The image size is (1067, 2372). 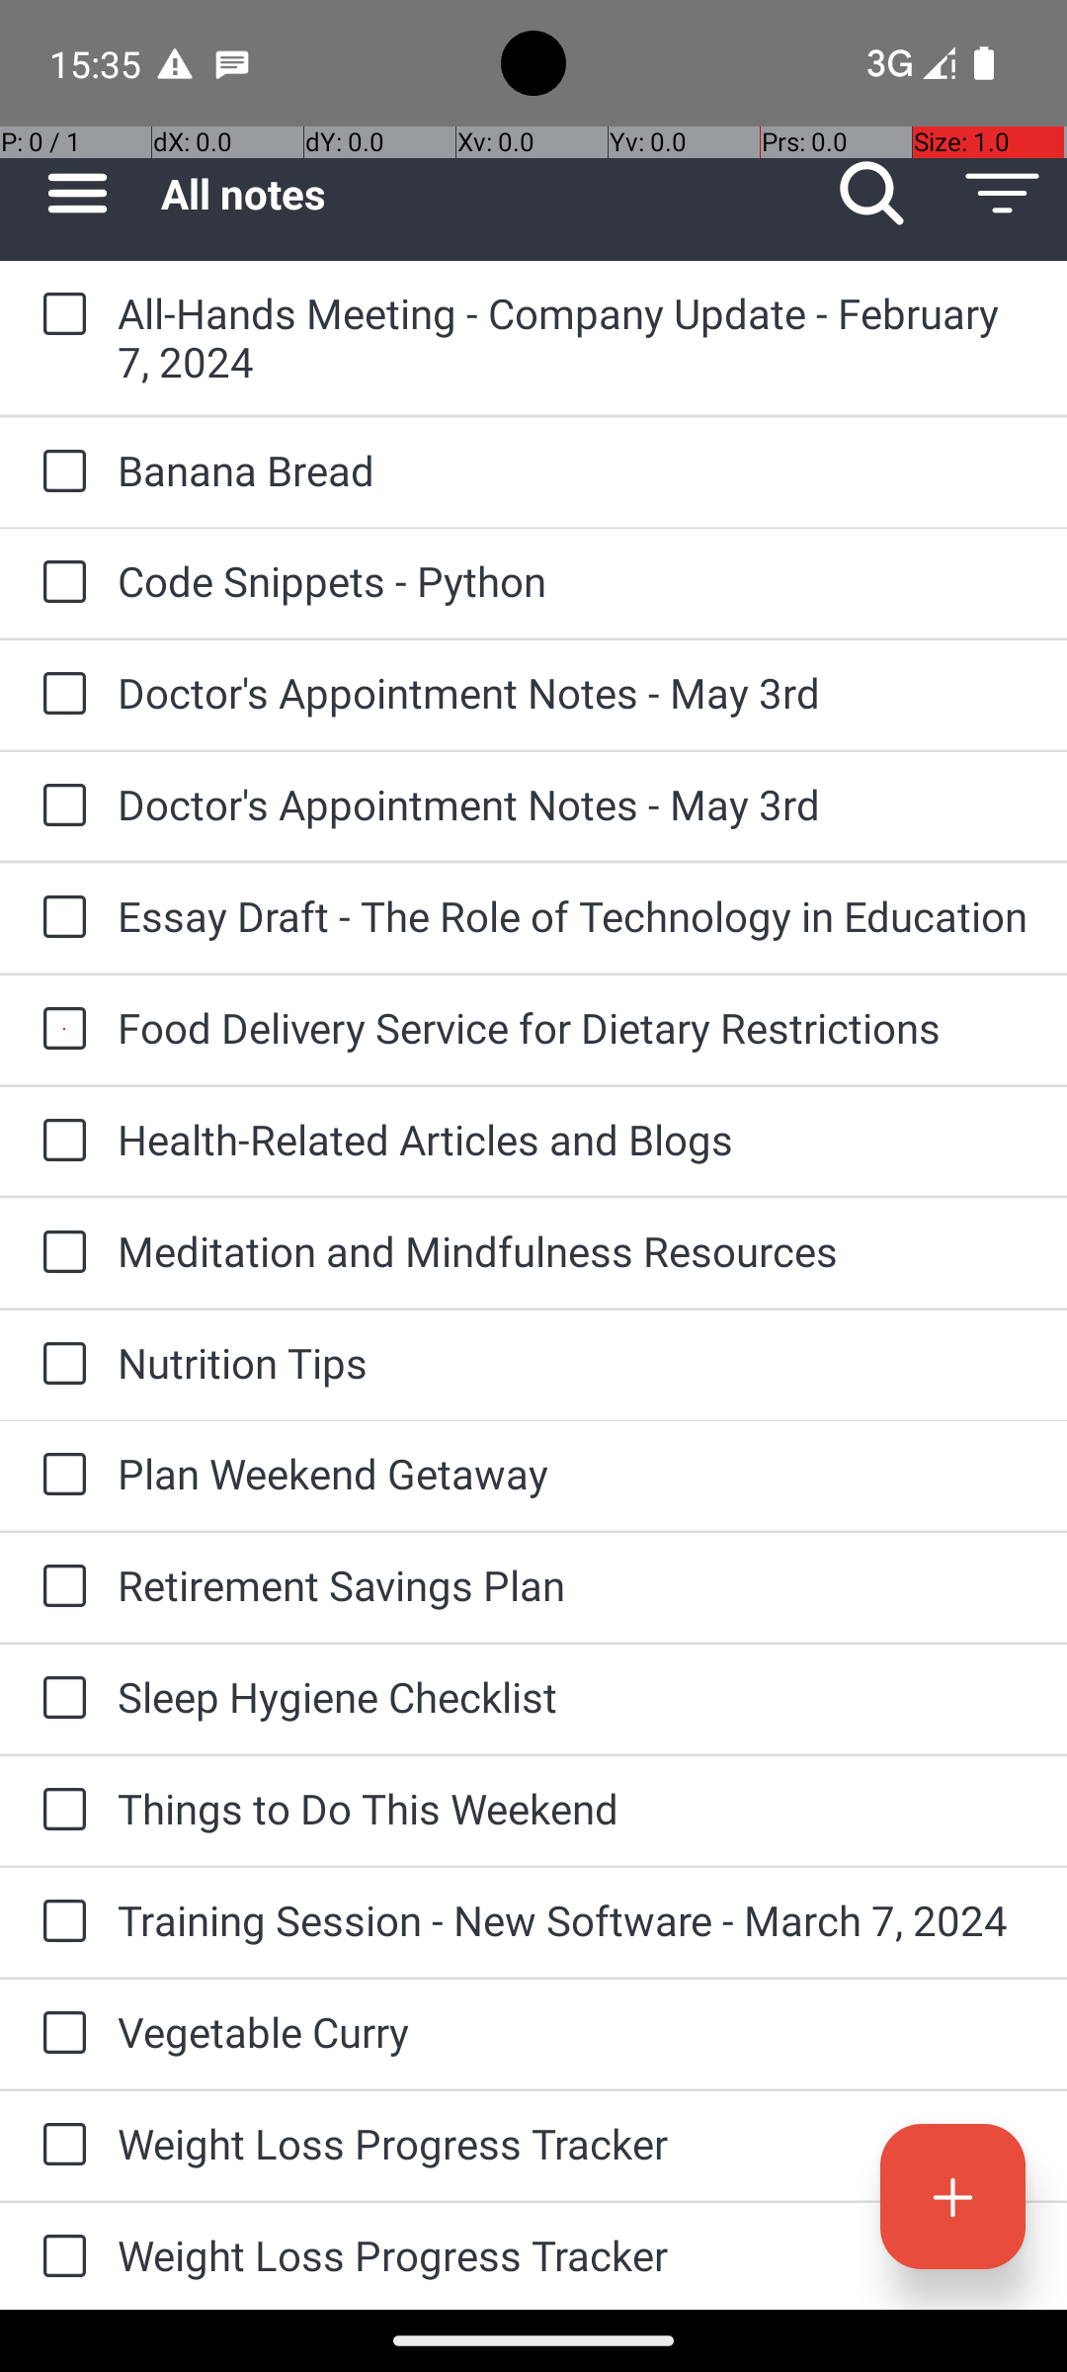 I want to click on to-do: Food Delivery Service for Dietary Restrictions, so click(x=59, y=1030).